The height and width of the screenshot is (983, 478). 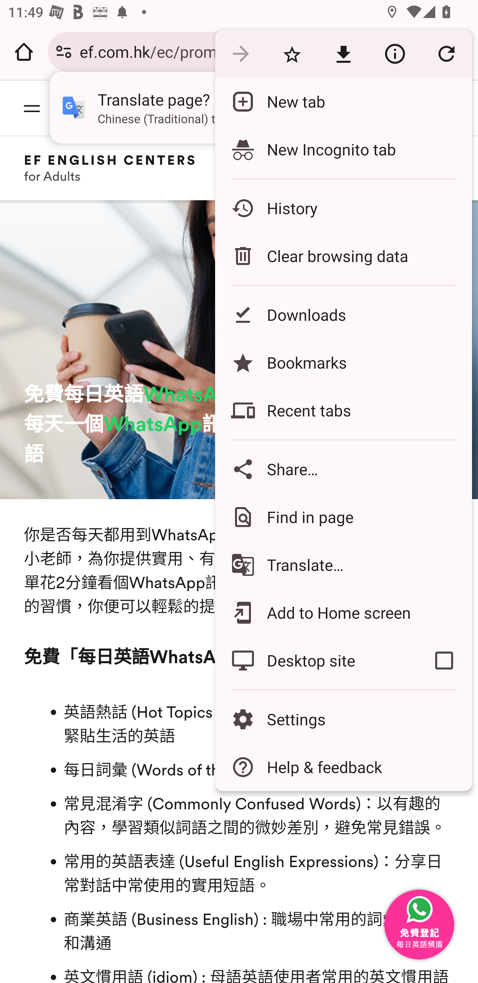 What do you see at coordinates (344, 767) in the screenshot?
I see `Help & feedback` at bounding box center [344, 767].